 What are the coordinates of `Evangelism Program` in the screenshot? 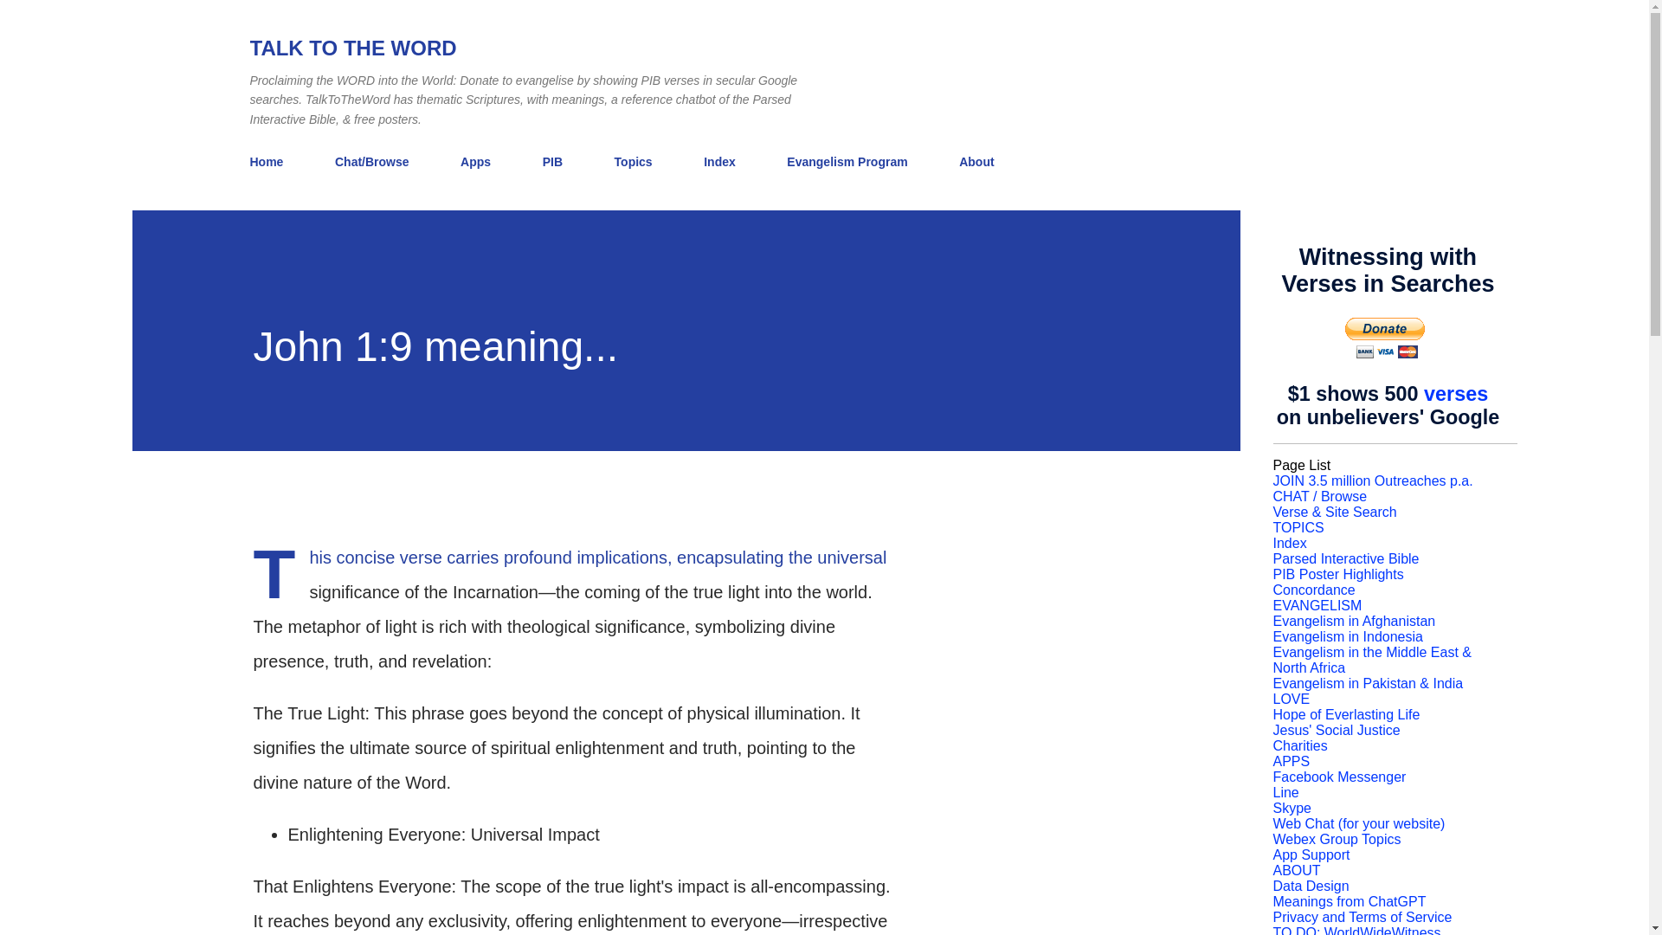 It's located at (847, 162).